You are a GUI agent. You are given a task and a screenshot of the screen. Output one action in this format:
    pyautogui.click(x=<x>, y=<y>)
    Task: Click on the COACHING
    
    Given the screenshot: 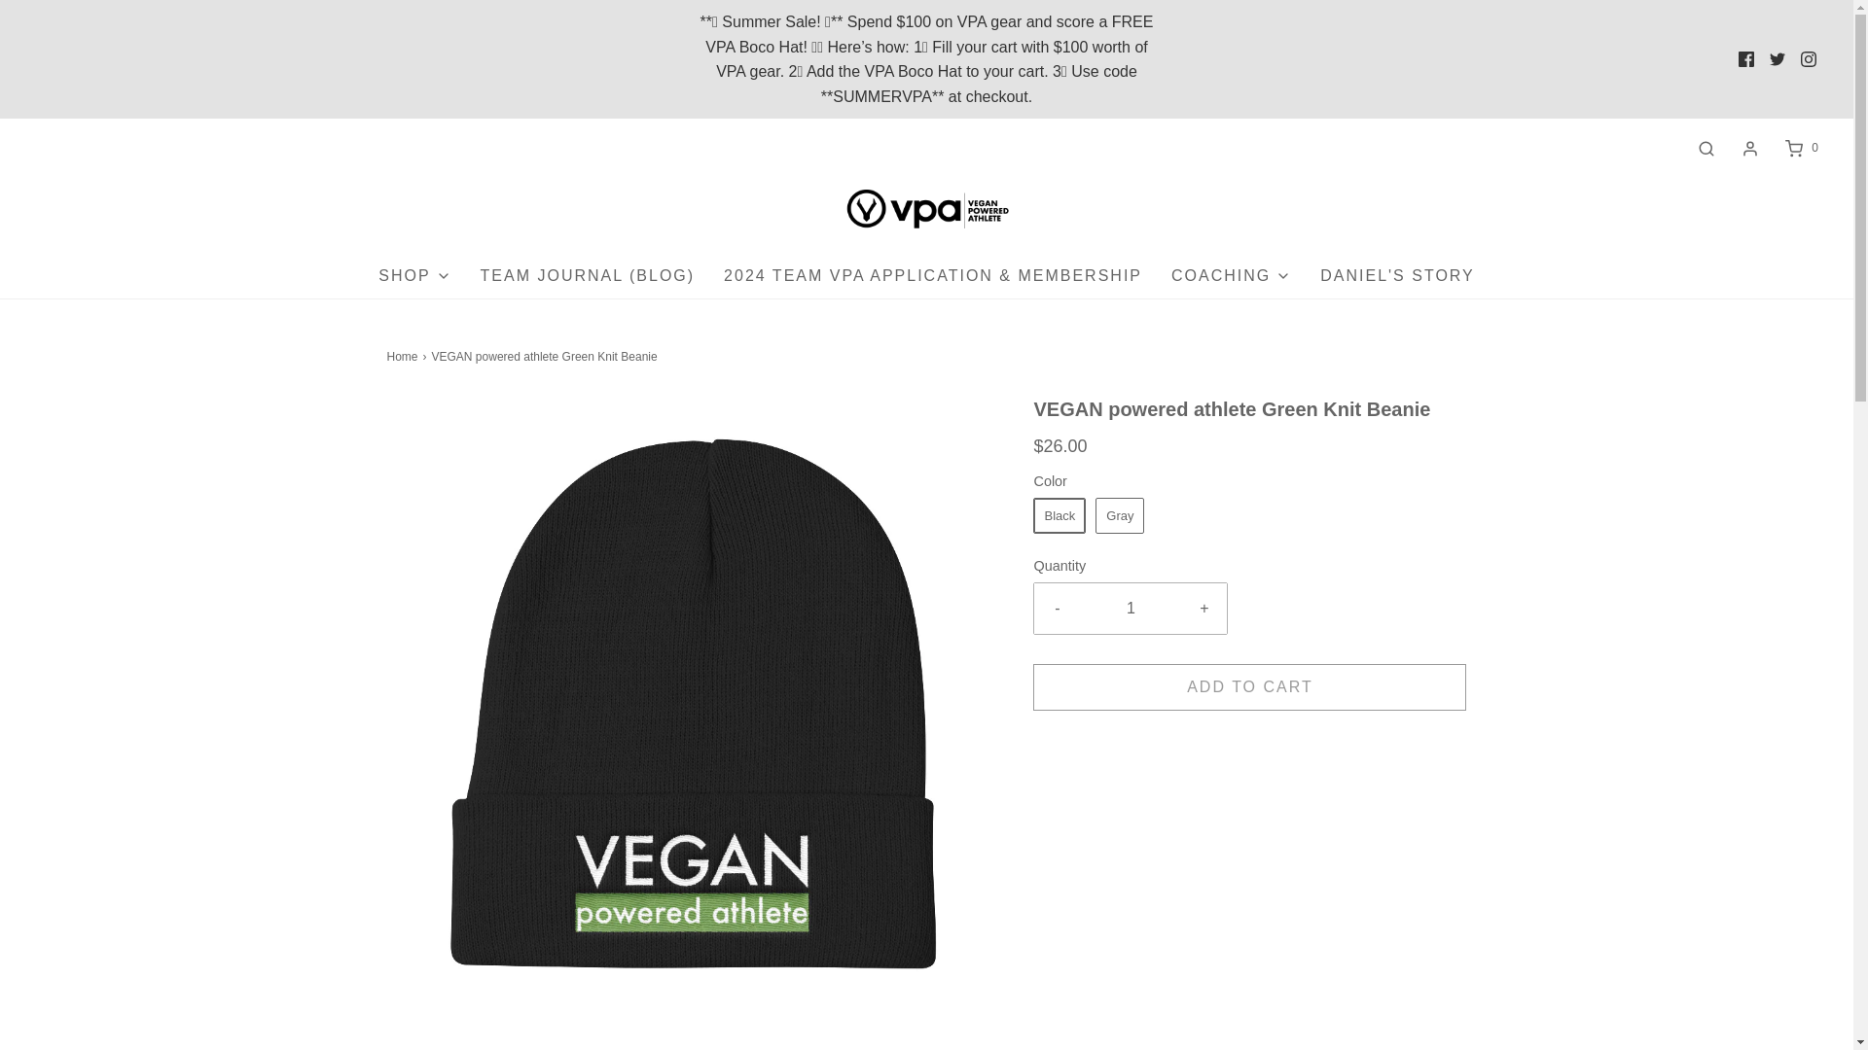 What is the action you would take?
    pyautogui.click(x=1230, y=276)
    